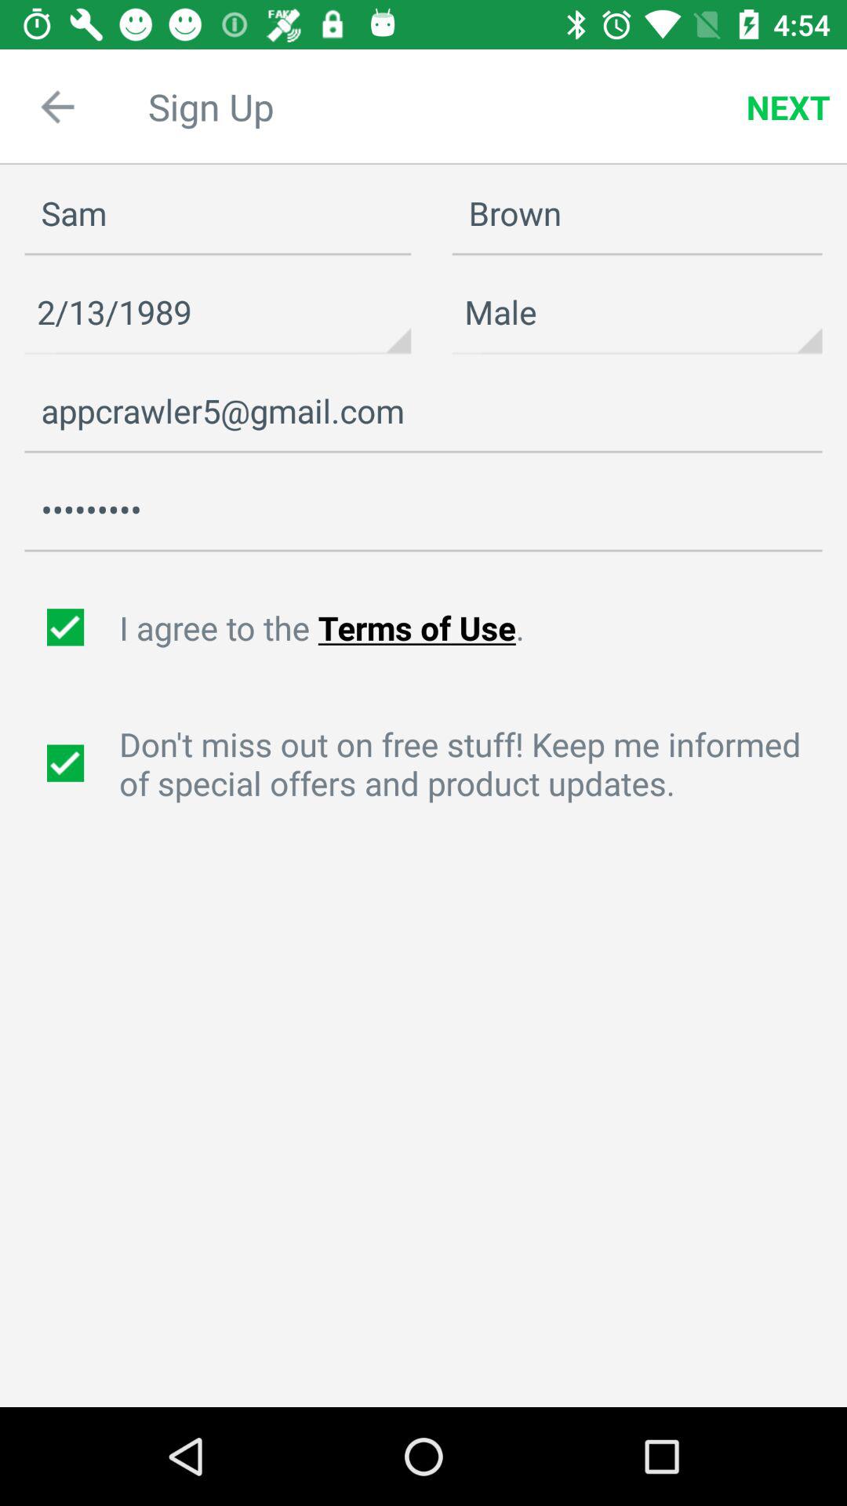  Describe the element at coordinates (637, 213) in the screenshot. I see `press the item next to sam item` at that location.